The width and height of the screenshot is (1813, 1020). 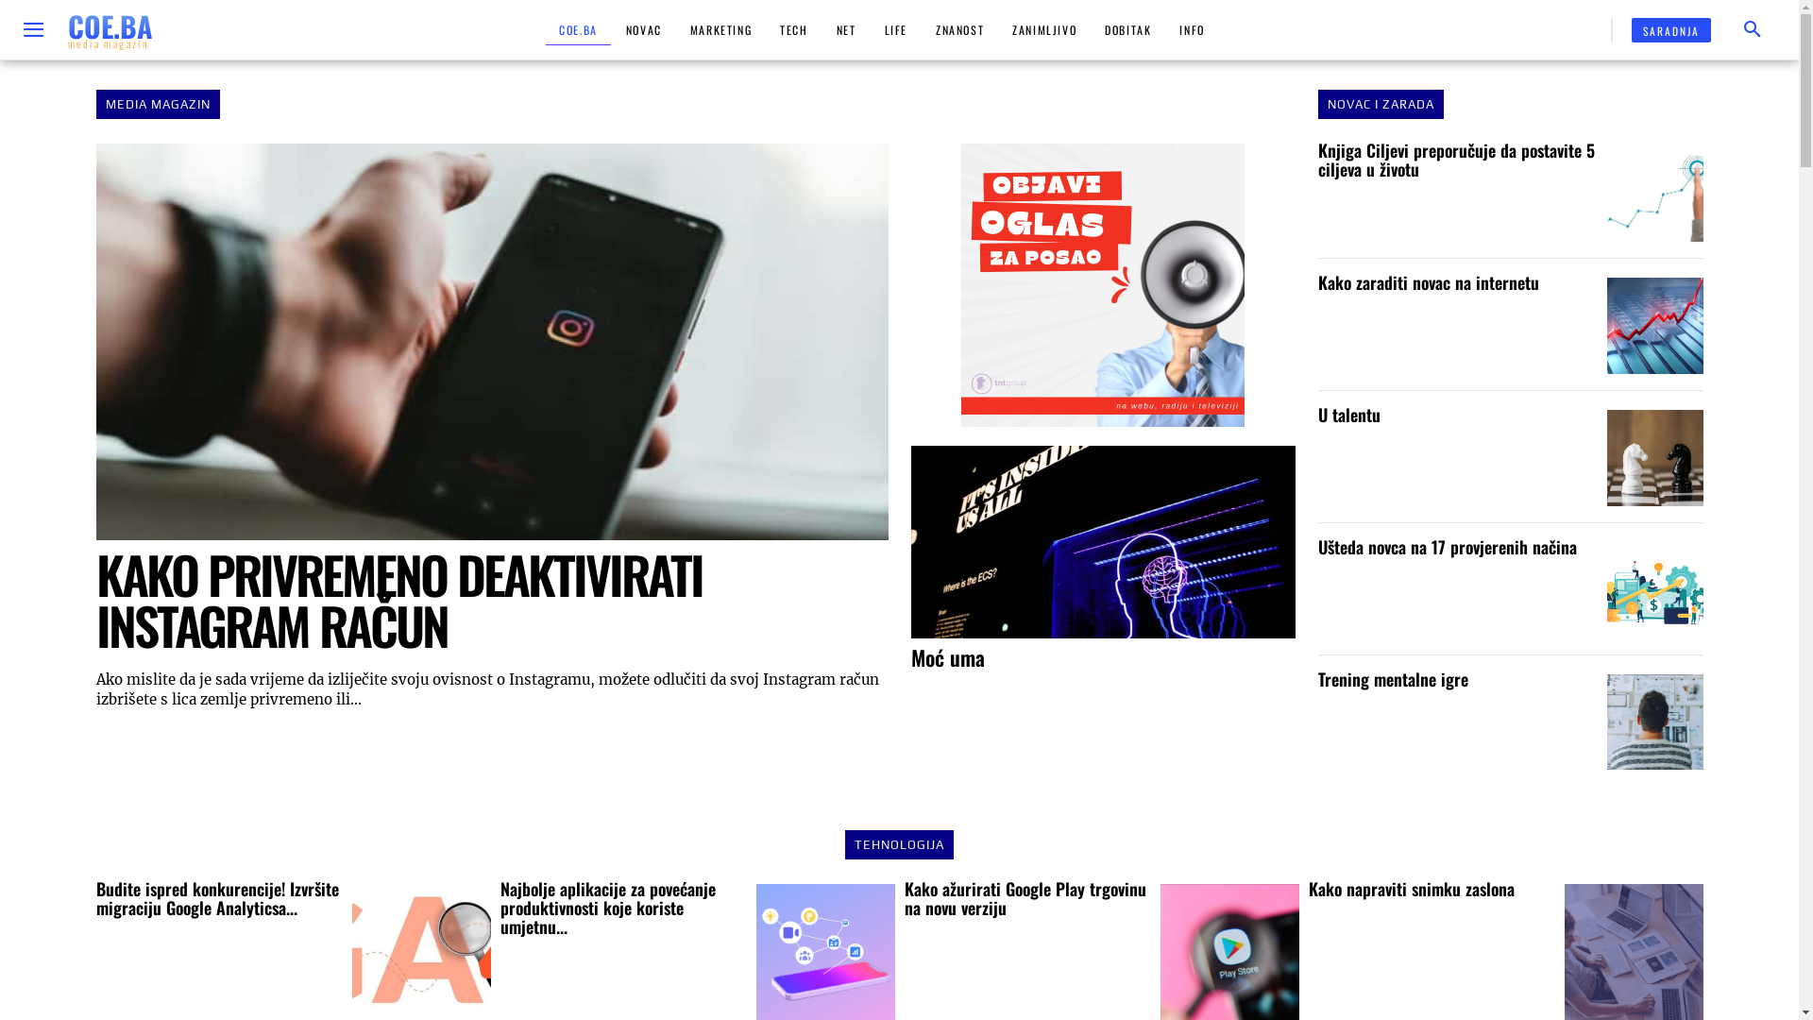 What do you see at coordinates (899, 844) in the screenshot?
I see `TEHNOLOGIJA` at bounding box center [899, 844].